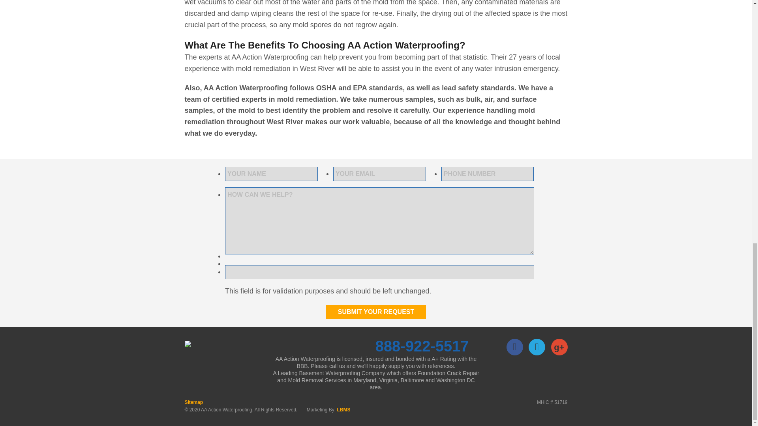 Image resolution: width=758 pixels, height=426 pixels. Describe the element at coordinates (343, 410) in the screenshot. I see `LBMS` at that location.